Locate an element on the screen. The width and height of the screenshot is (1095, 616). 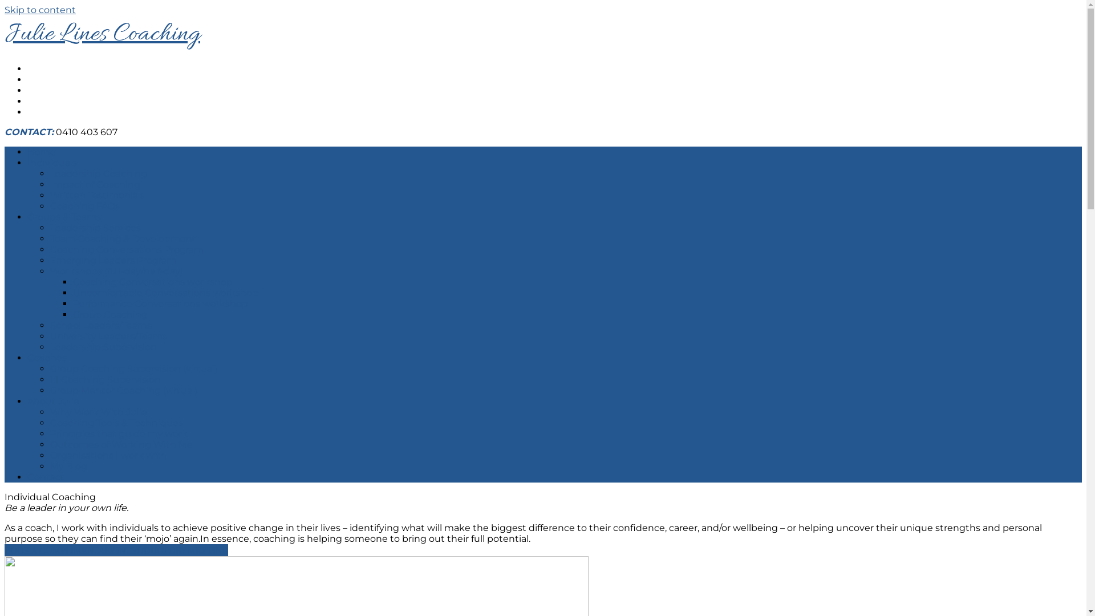
Skip to content is located at coordinates (40, 10).